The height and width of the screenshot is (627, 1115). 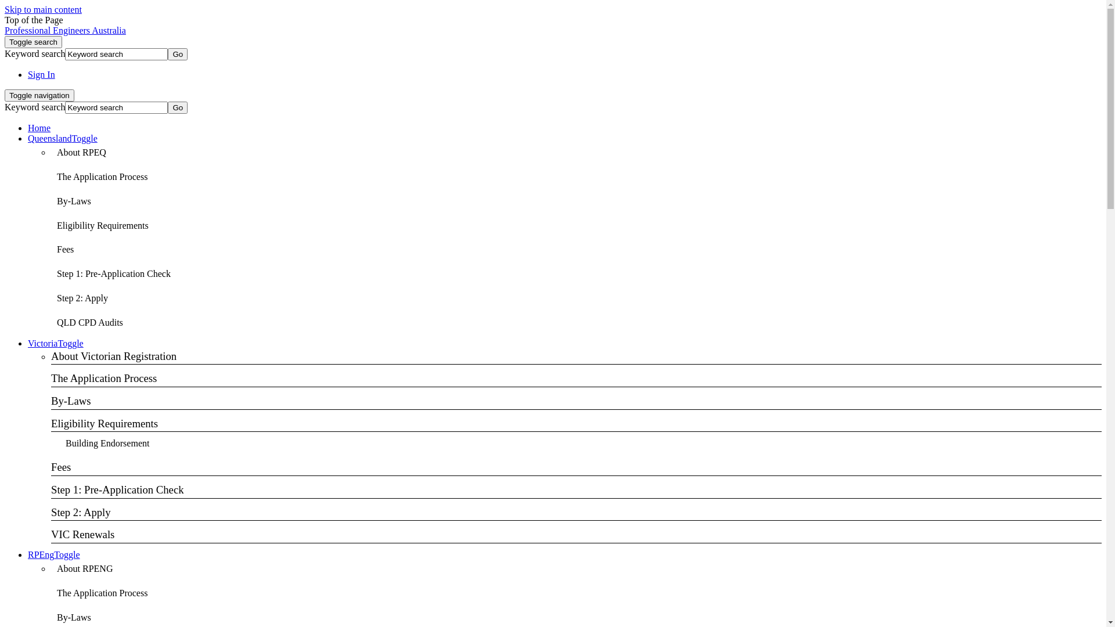 What do you see at coordinates (103, 226) in the screenshot?
I see `Eligibility Requirements` at bounding box center [103, 226].